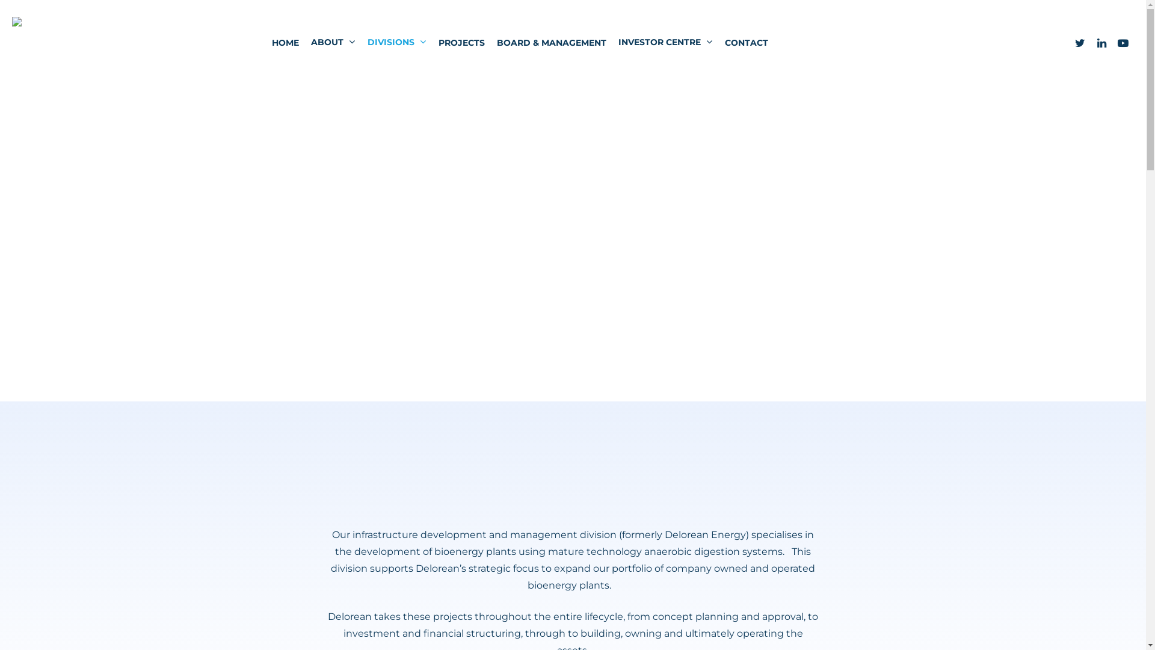  I want to click on BOARD & MANAGEMENT, so click(551, 42).